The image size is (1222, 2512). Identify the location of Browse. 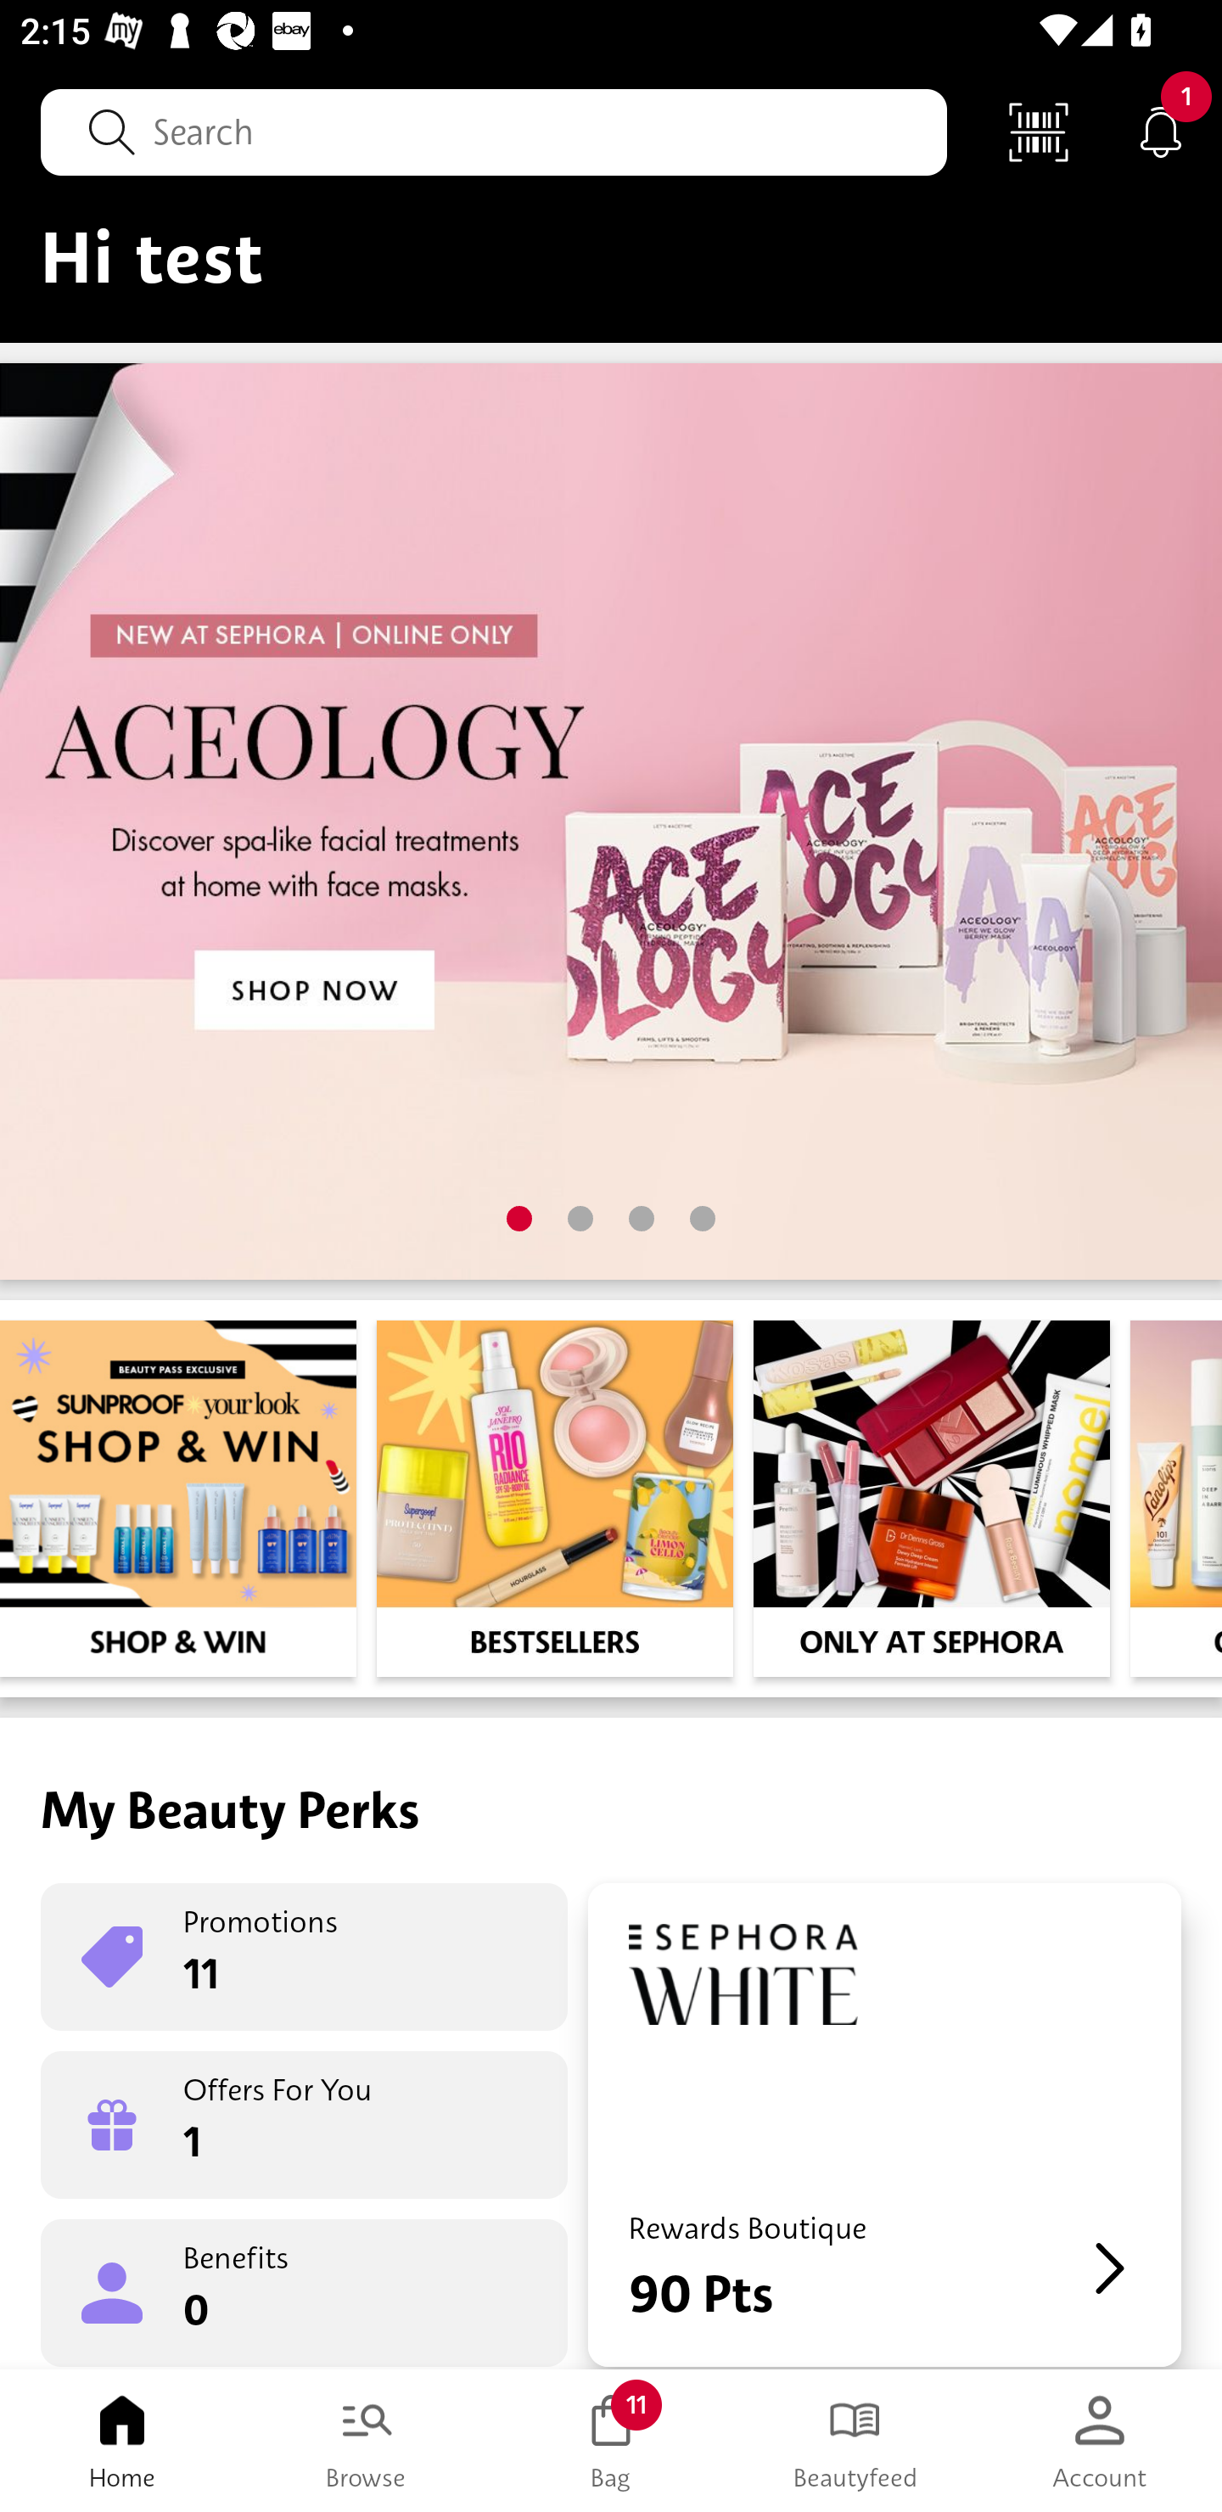
(367, 2441).